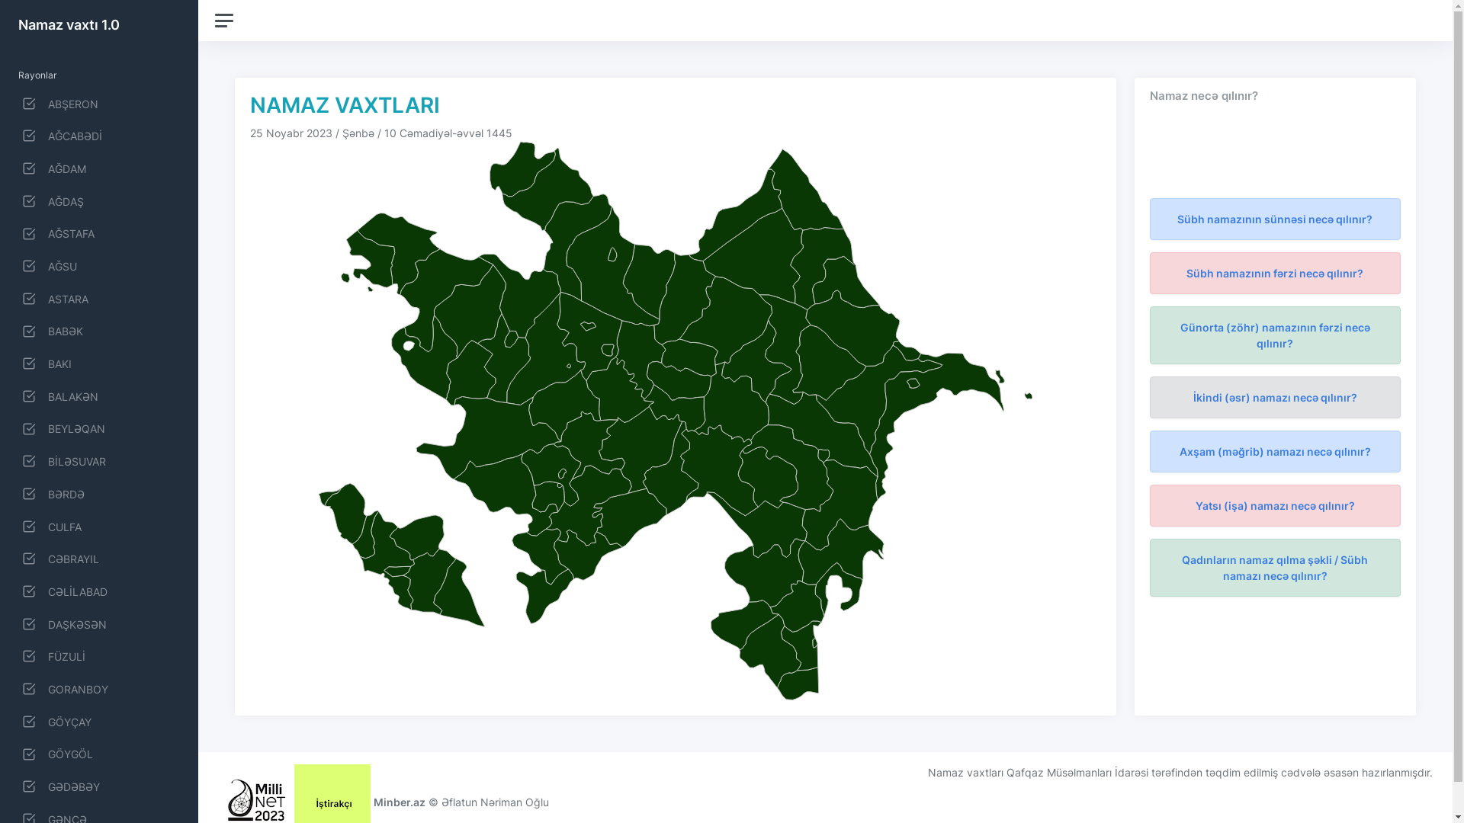 The height and width of the screenshot is (823, 1464). I want to click on CULFA, so click(99, 526).